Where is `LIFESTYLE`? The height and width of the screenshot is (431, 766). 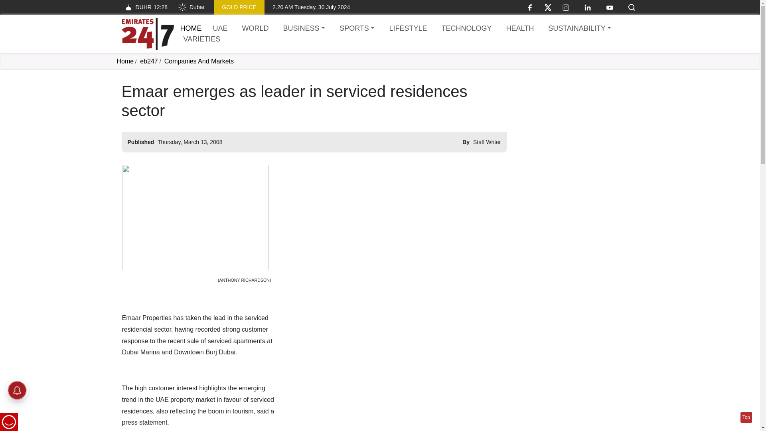 LIFESTYLE is located at coordinates (579, 29).